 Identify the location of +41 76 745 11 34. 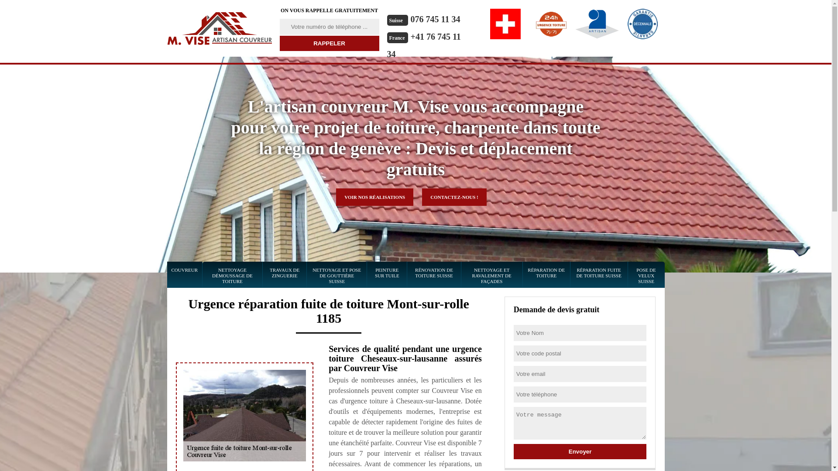
(423, 45).